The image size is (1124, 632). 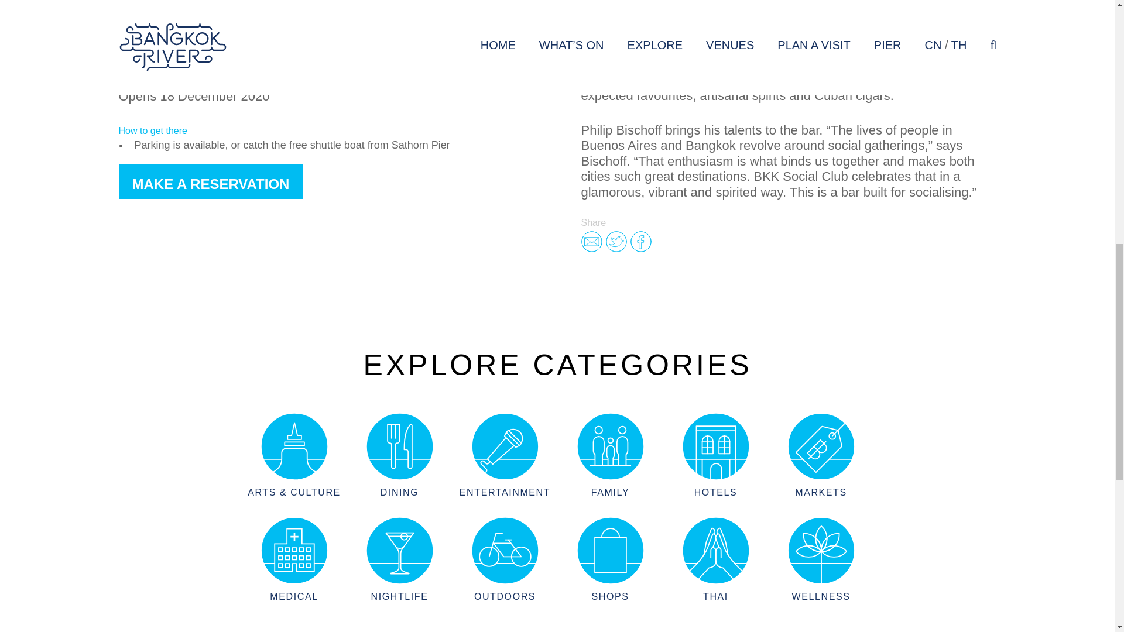 I want to click on MARKETS, so click(x=821, y=455).